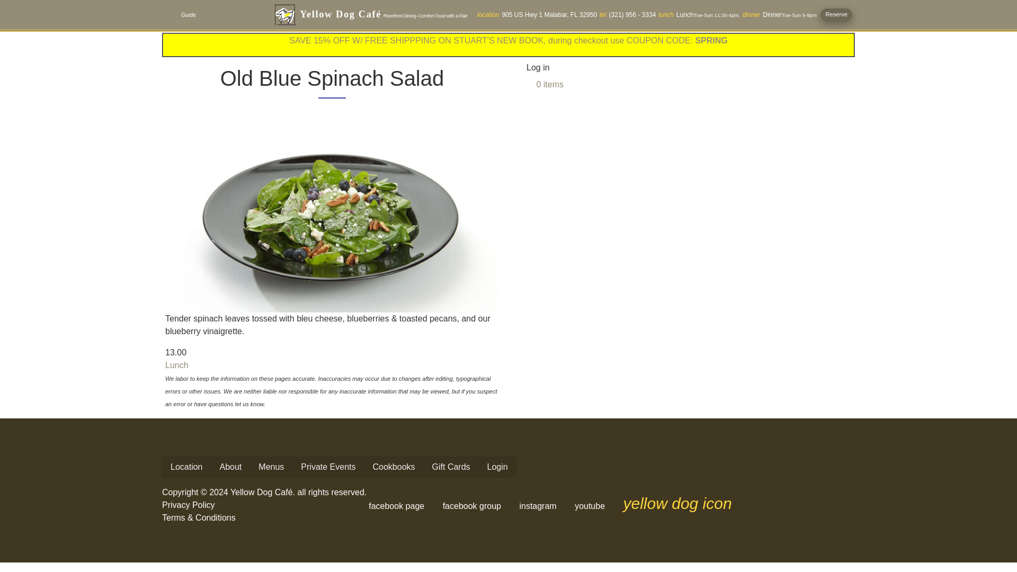  What do you see at coordinates (394, 467) in the screenshot?
I see `Chef Stuart Borton reprinted his cookbook` at bounding box center [394, 467].